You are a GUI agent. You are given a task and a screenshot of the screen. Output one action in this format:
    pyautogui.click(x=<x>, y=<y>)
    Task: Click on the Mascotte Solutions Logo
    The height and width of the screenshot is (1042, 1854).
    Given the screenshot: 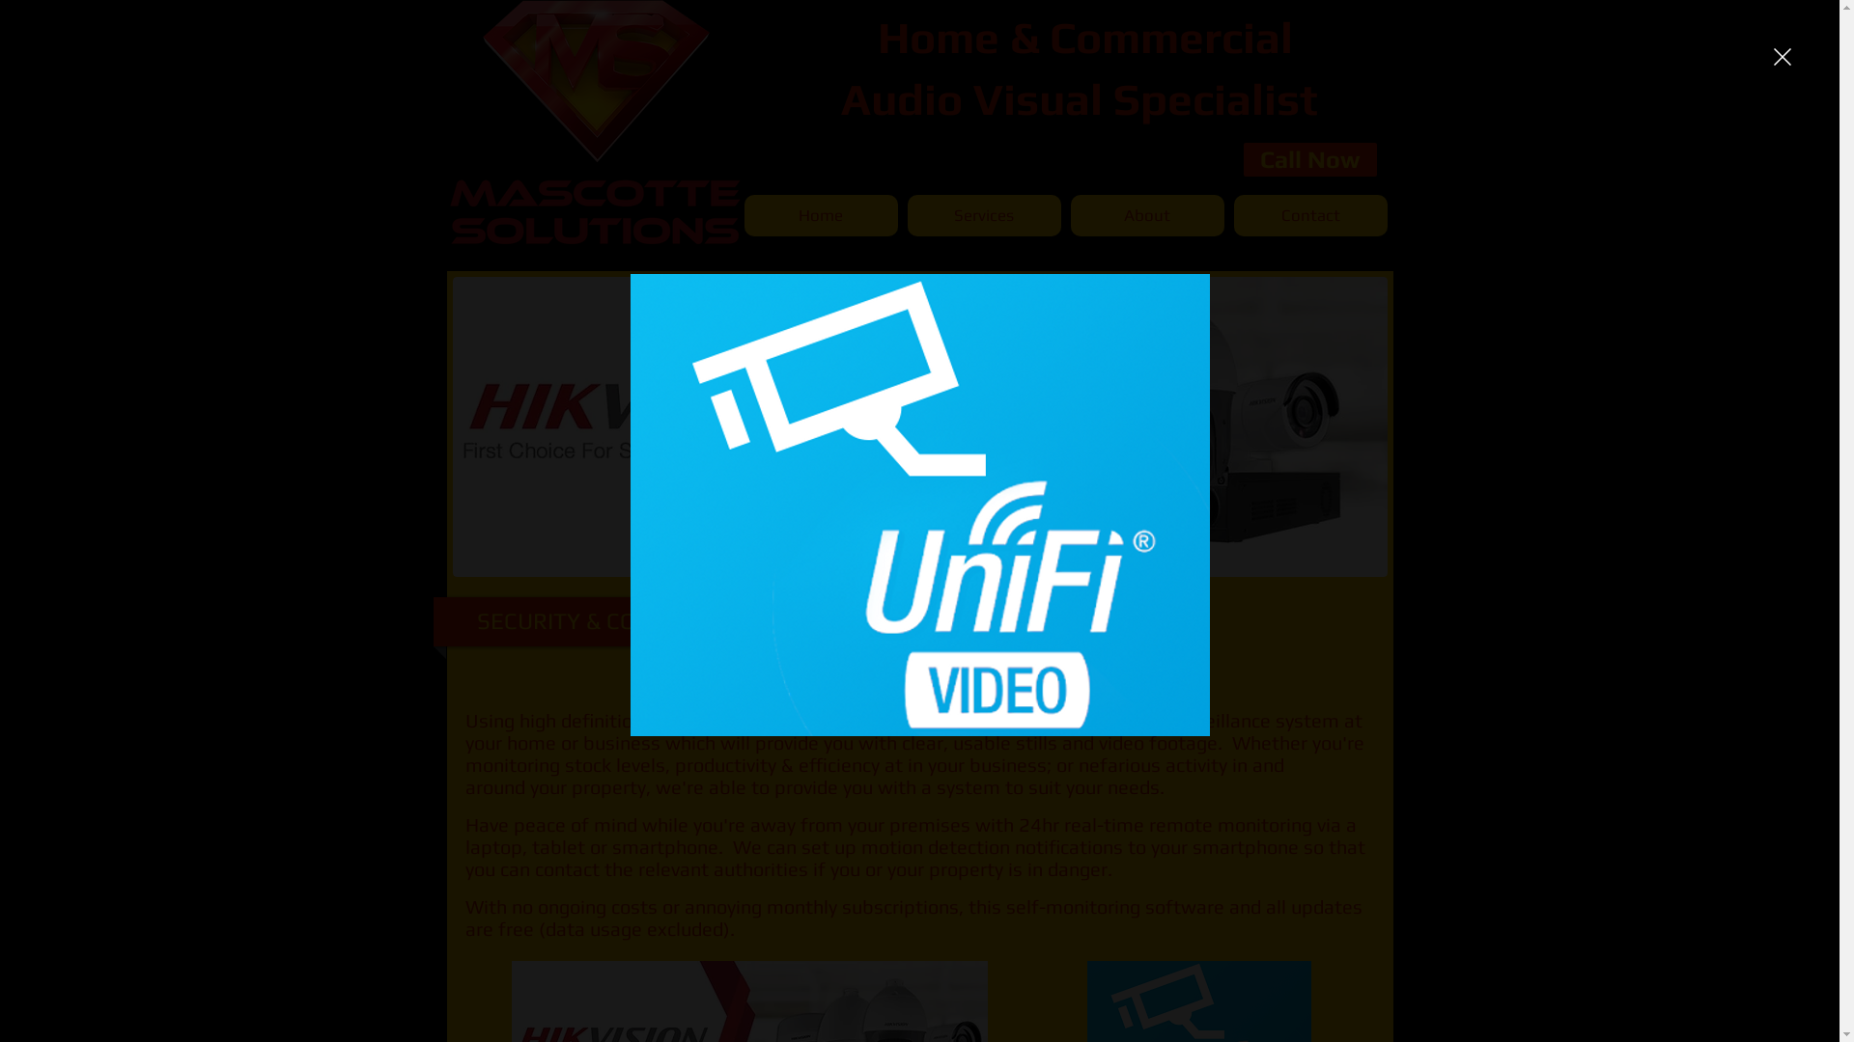 What is the action you would take?
    pyautogui.click(x=593, y=123)
    